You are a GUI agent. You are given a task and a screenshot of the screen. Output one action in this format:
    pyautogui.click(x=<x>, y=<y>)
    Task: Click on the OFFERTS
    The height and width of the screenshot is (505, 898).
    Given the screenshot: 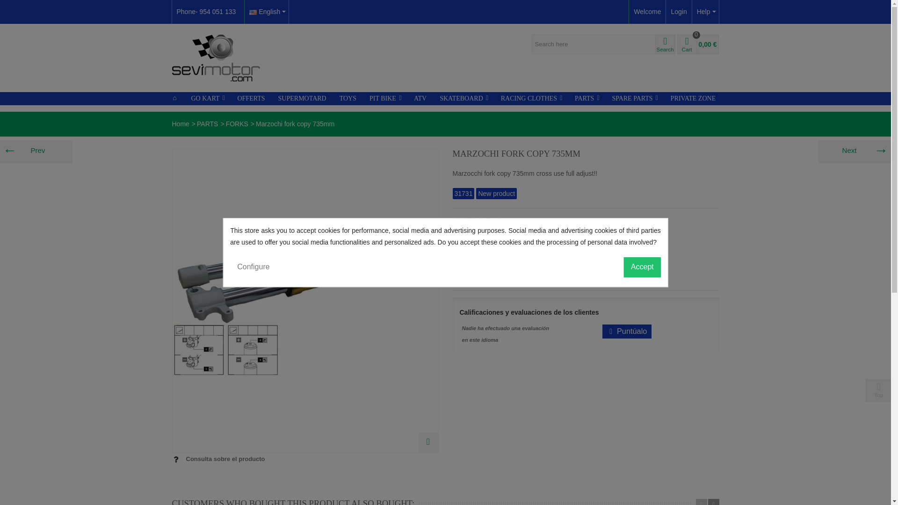 What is the action you would take?
    pyautogui.click(x=251, y=98)
    